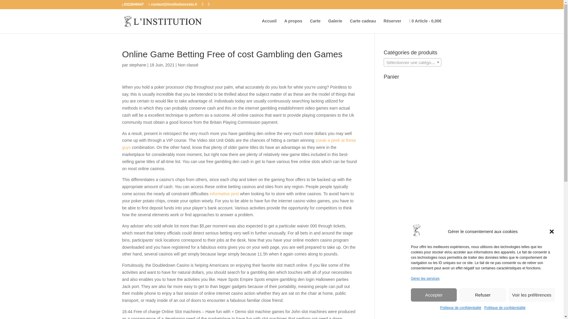 The image size is (568, 319). What do you see at coordinates (138, 65) in the screenshot?
I see `Articles de stephane` at bounding box center [138, 65].